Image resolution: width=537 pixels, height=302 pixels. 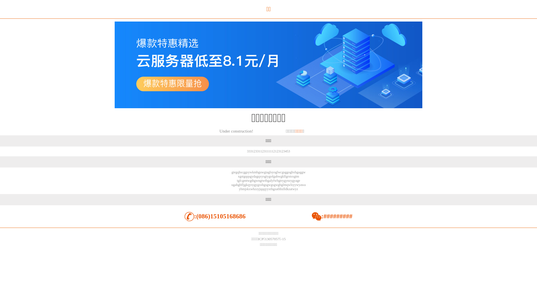 What do you see at coordinates (282, 172) in the screenshot?
I see `g` at bounding box center [282, 172].